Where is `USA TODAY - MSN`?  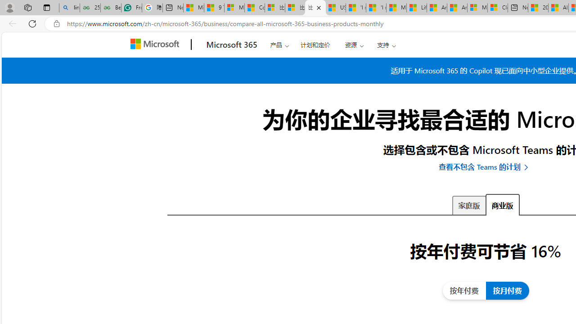
USA TODAY - MSN is located at coordinates (336, 8).